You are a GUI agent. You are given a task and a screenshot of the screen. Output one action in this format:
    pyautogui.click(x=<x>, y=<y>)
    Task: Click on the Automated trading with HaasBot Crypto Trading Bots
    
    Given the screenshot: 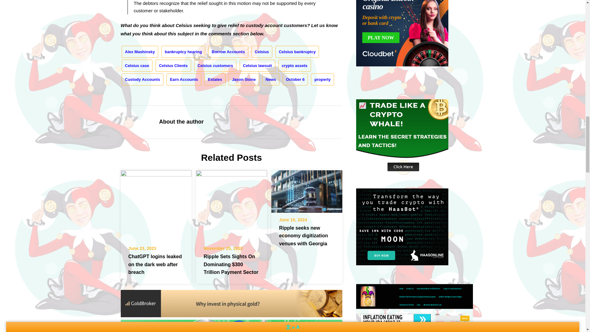 What is the action you would take?
    pyautogui.click(x=402, y=227)
    